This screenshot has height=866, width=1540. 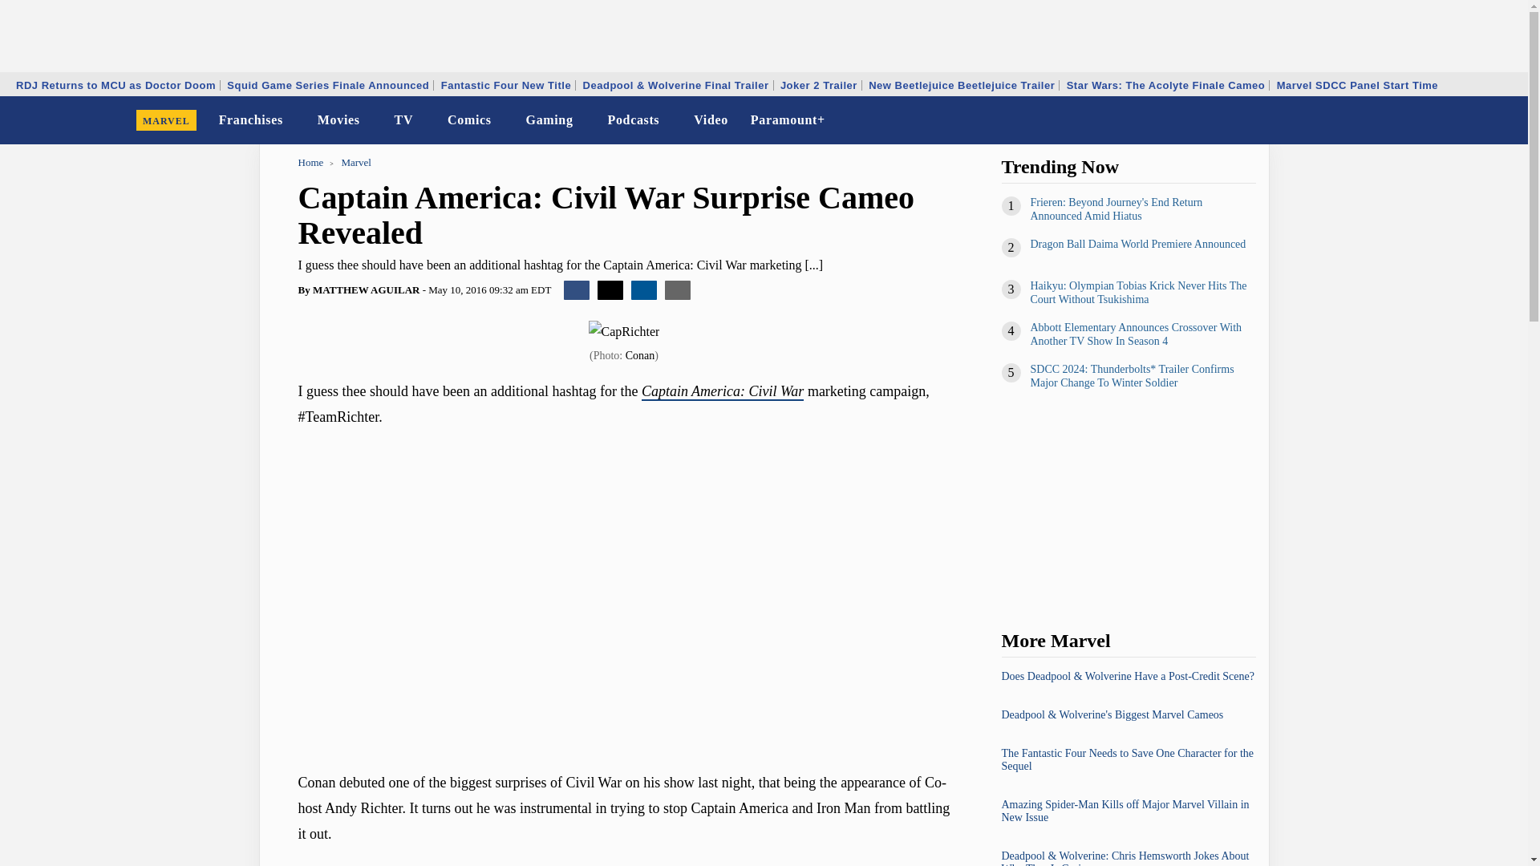 I want to click on New Beetlejuice Beetlejuice Trailer, so click(x=961, y=85).